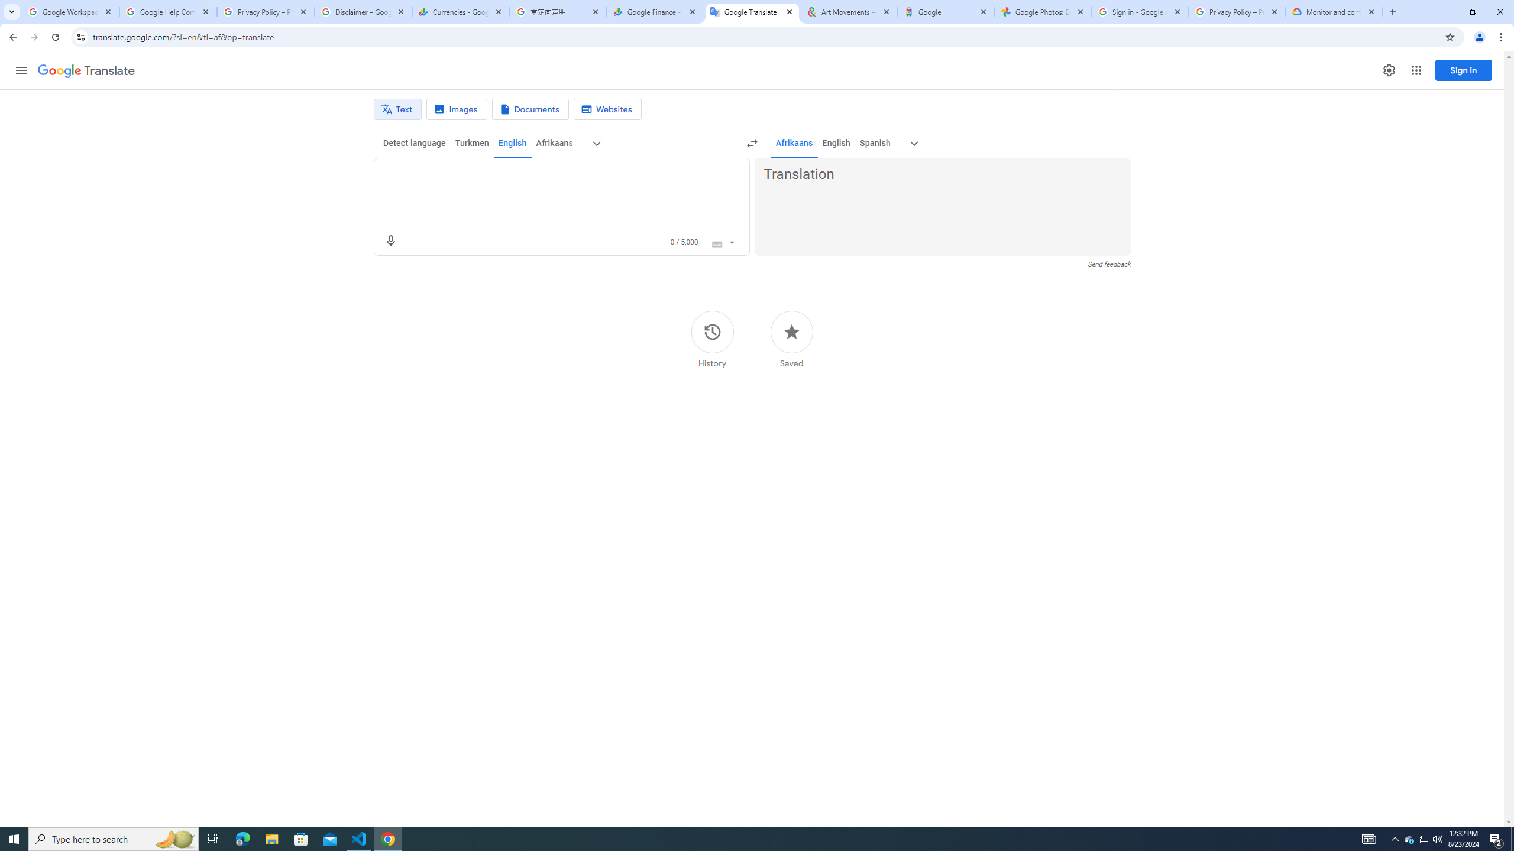 Image resolution: width=1514 pixels, height=851 pixels. Describe the element at coordinates (471, 143) in the screenshot. I see `Turkmen` at that location.